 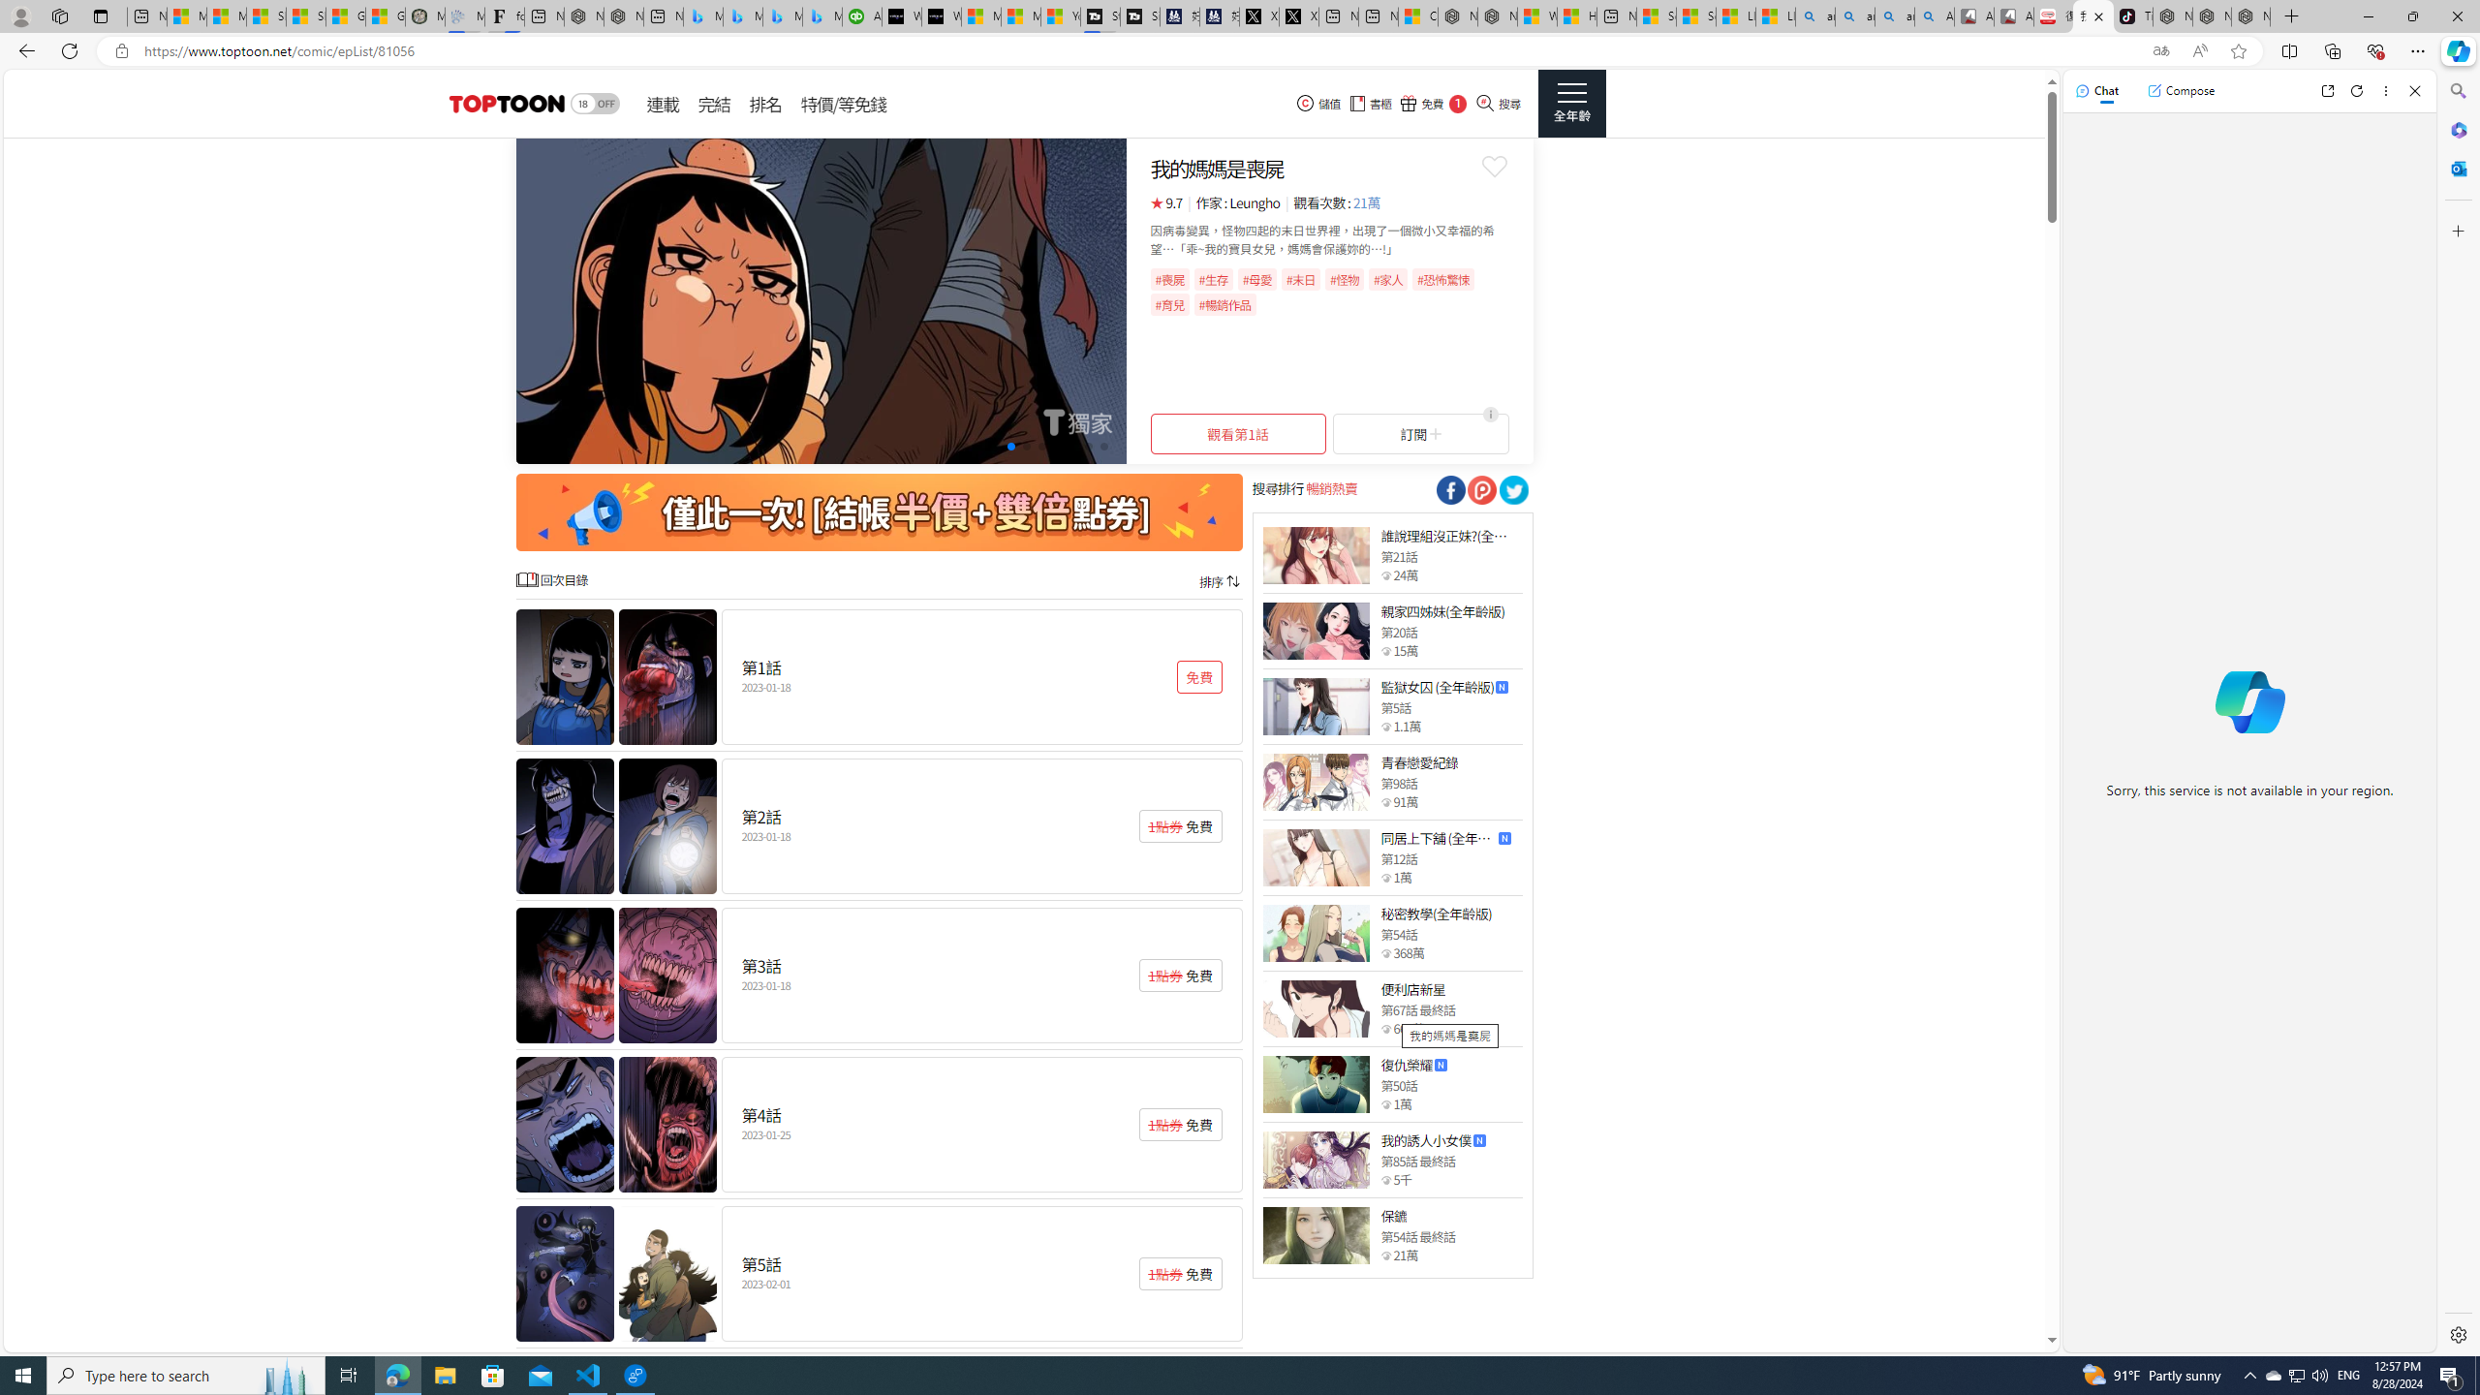 What do you see at coordinates (1577, 16) in the screenshot?
I see `Huge shark washes ashore at New York City beach | Watch` at bounding box center [1577, 16].